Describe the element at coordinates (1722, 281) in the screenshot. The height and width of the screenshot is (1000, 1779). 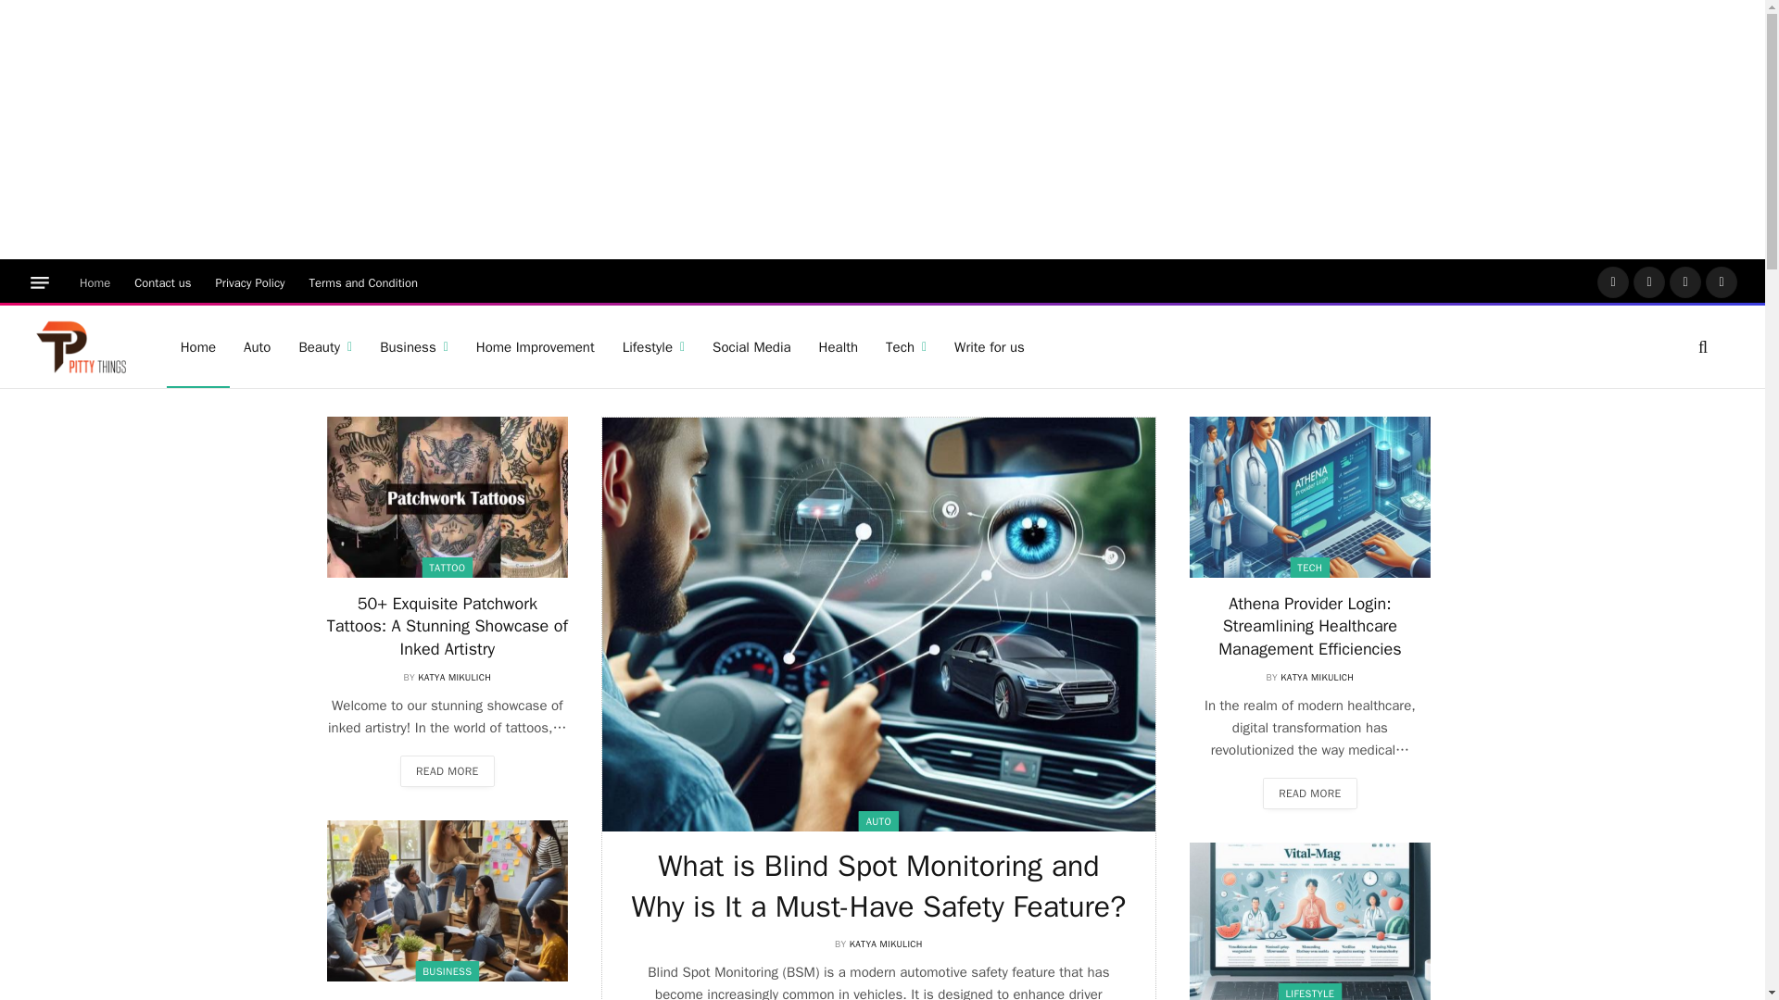
I see `Pinterest` at that location.